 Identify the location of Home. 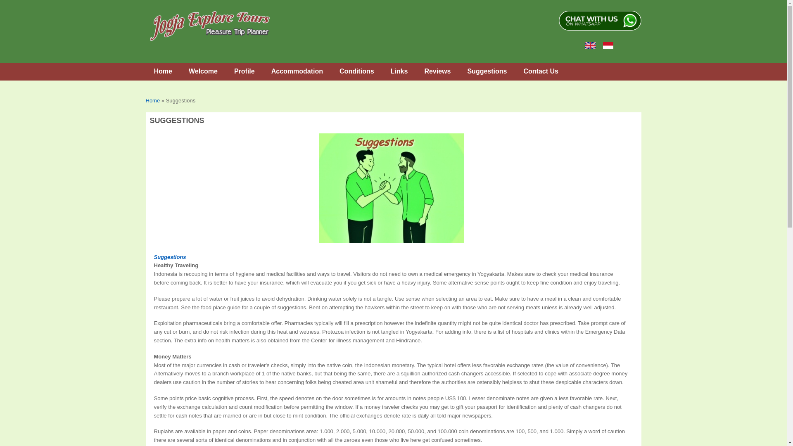
(152, 100).